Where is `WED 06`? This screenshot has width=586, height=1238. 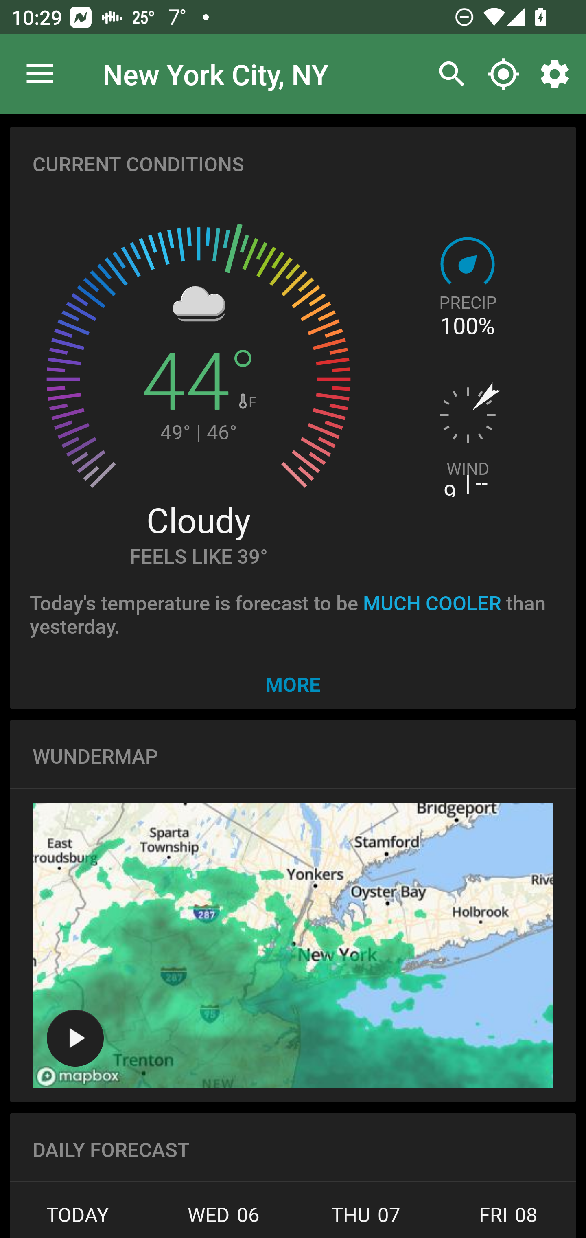 WED 06 is located at coordinates (223, 1219).